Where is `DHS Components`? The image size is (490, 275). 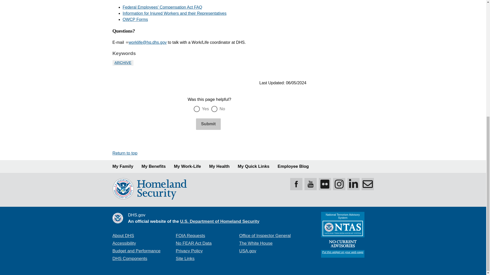 DHS Components is located at coordinates (130, 258).